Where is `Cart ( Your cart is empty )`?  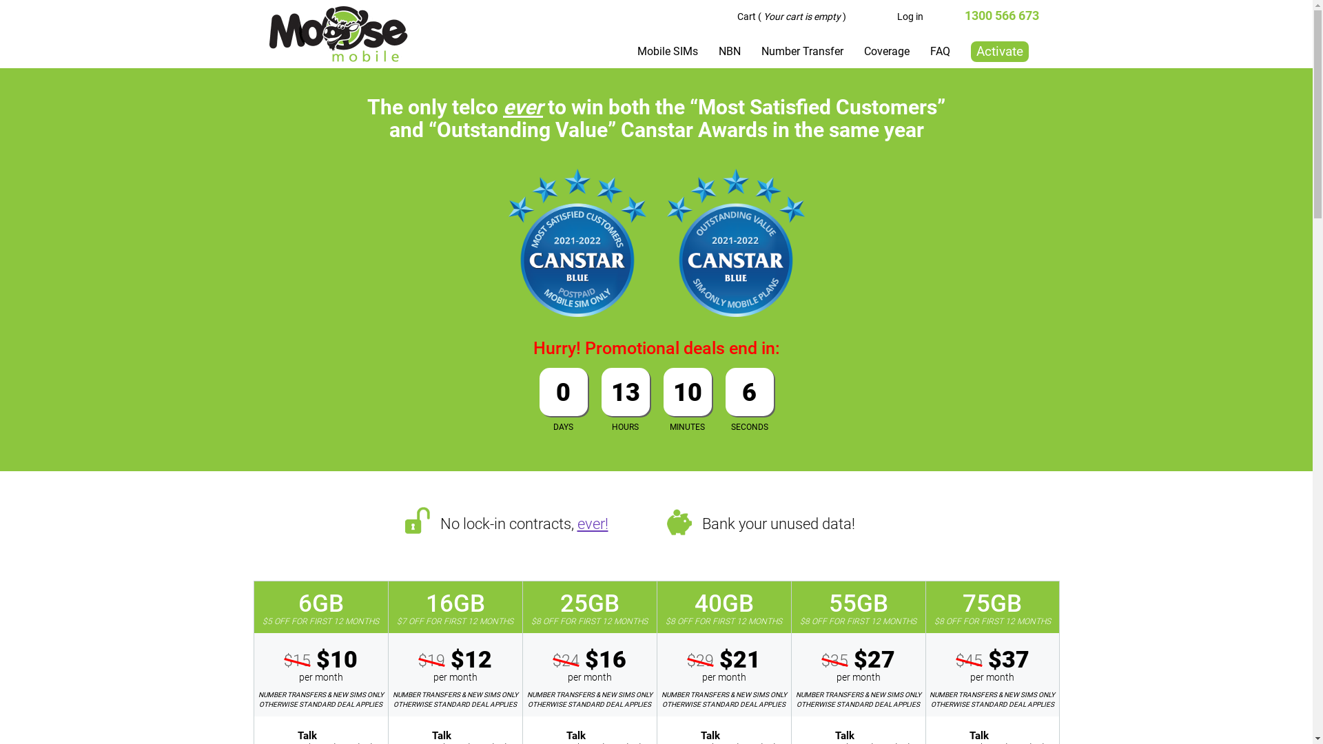
Cart ( Your cart is empty ) is located at coordinates (789, 17).